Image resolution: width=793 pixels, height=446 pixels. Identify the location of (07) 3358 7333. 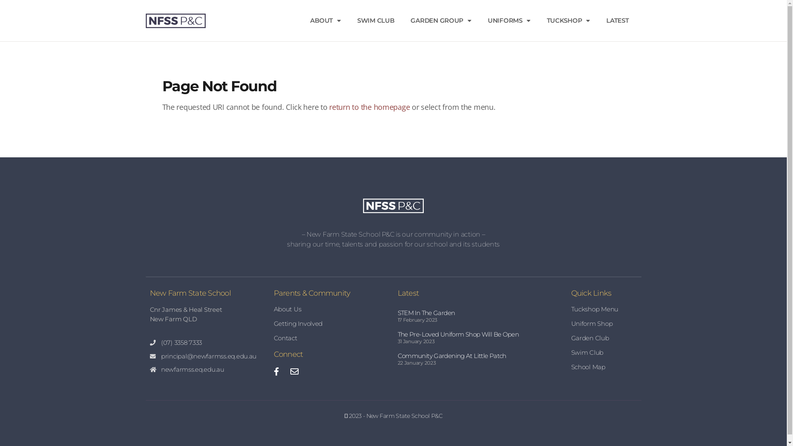
(207, 343).